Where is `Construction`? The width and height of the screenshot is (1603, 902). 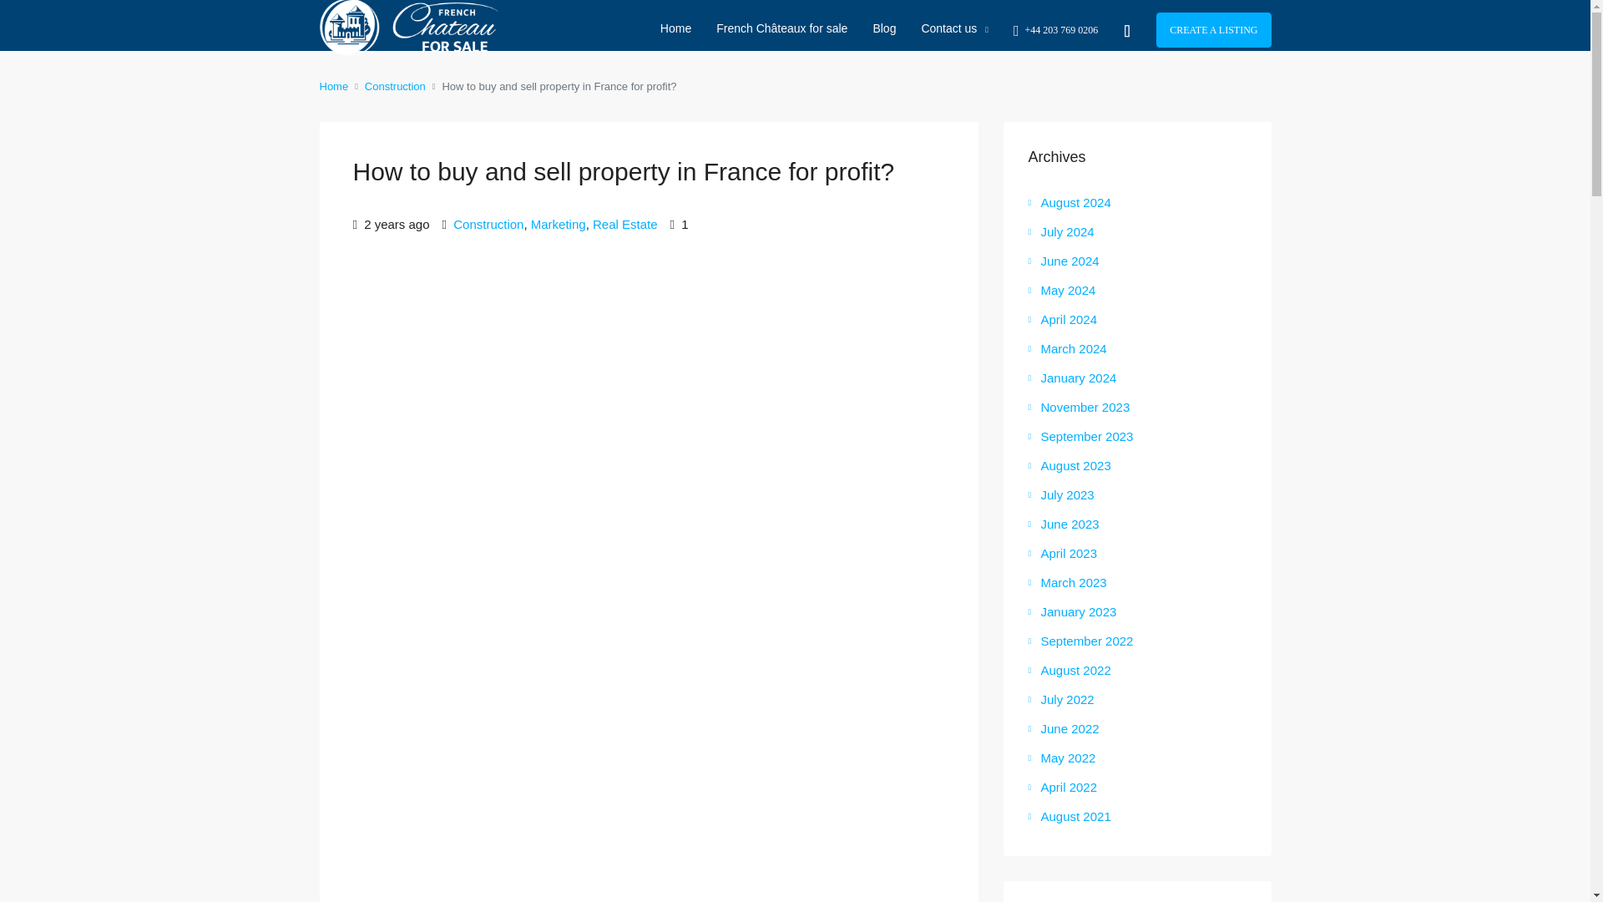 Construction is located at coordinates (396, 85).